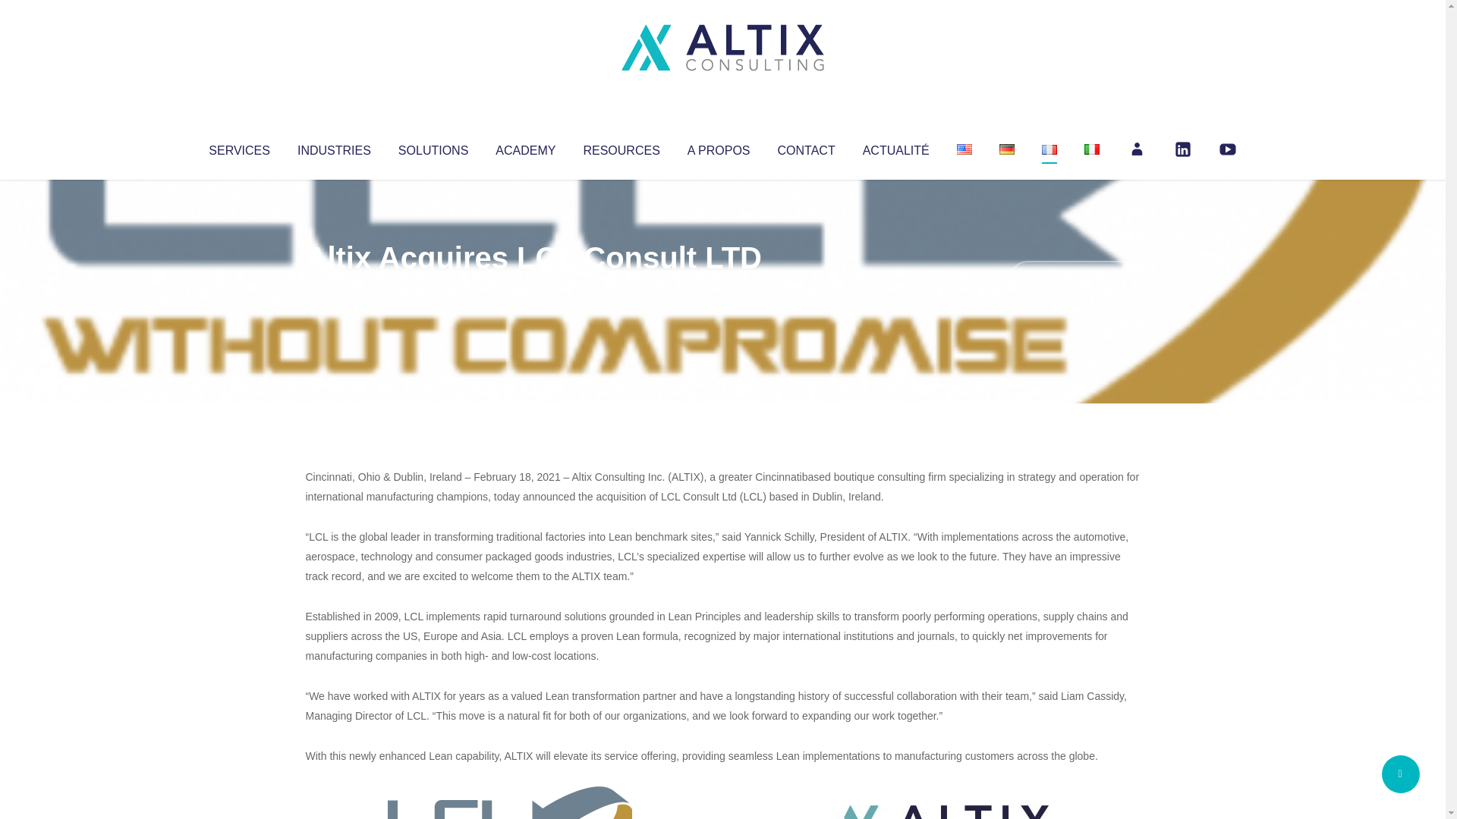  What do you see at coordinates (1075, 278) in the screenshot?
I see `No Comments` at bounding box center [1075, 278].